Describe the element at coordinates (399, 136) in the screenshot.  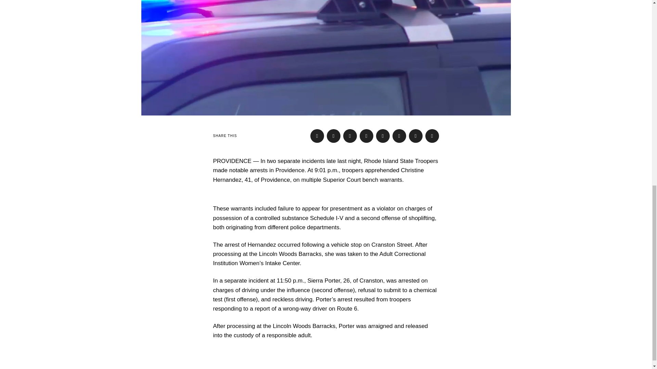
I see `Whatsapp` at that location.